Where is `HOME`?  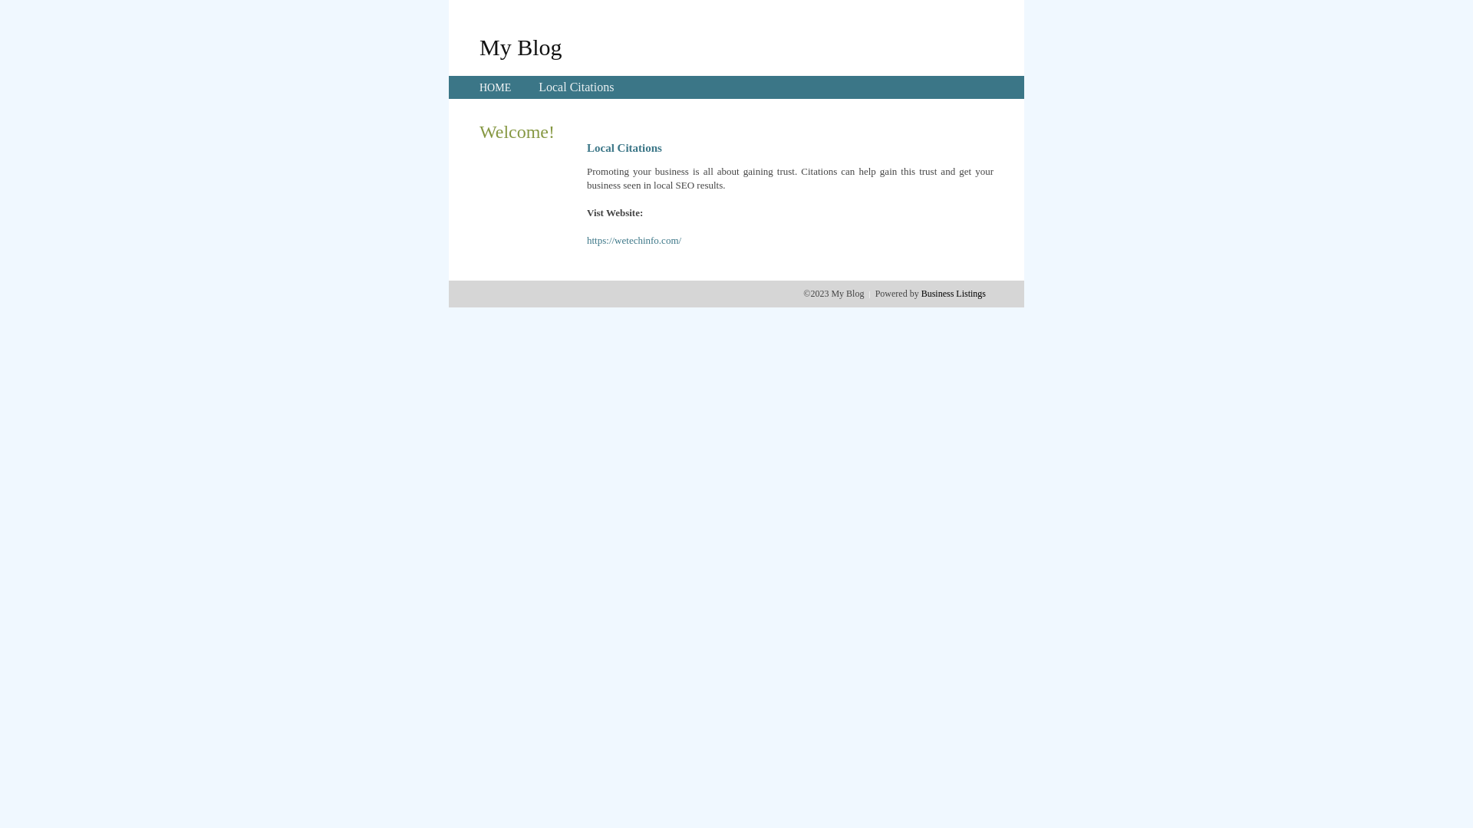
HOME is located at coordinates (496, 87).